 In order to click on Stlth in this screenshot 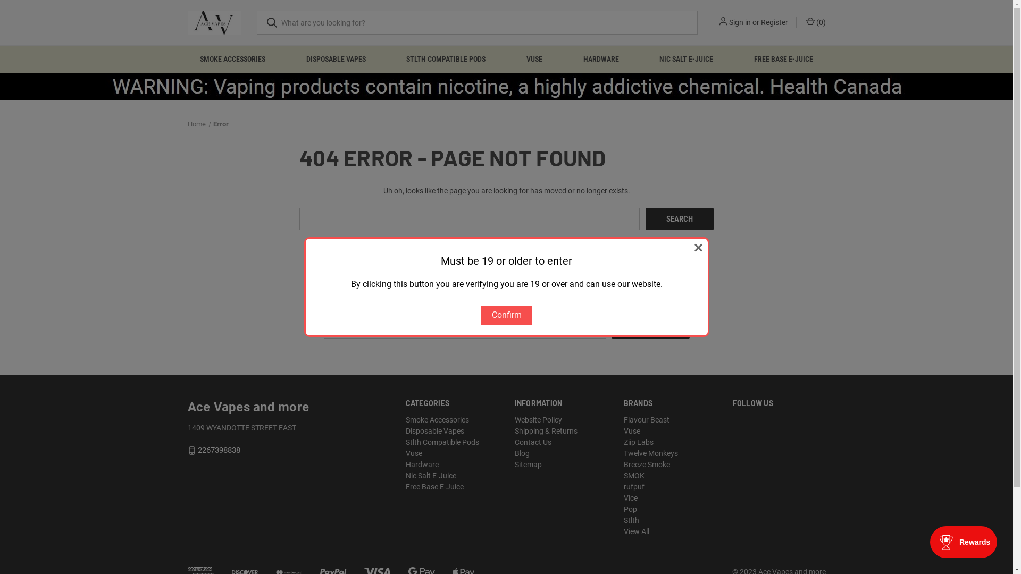, I will do `click(632, 520)`.